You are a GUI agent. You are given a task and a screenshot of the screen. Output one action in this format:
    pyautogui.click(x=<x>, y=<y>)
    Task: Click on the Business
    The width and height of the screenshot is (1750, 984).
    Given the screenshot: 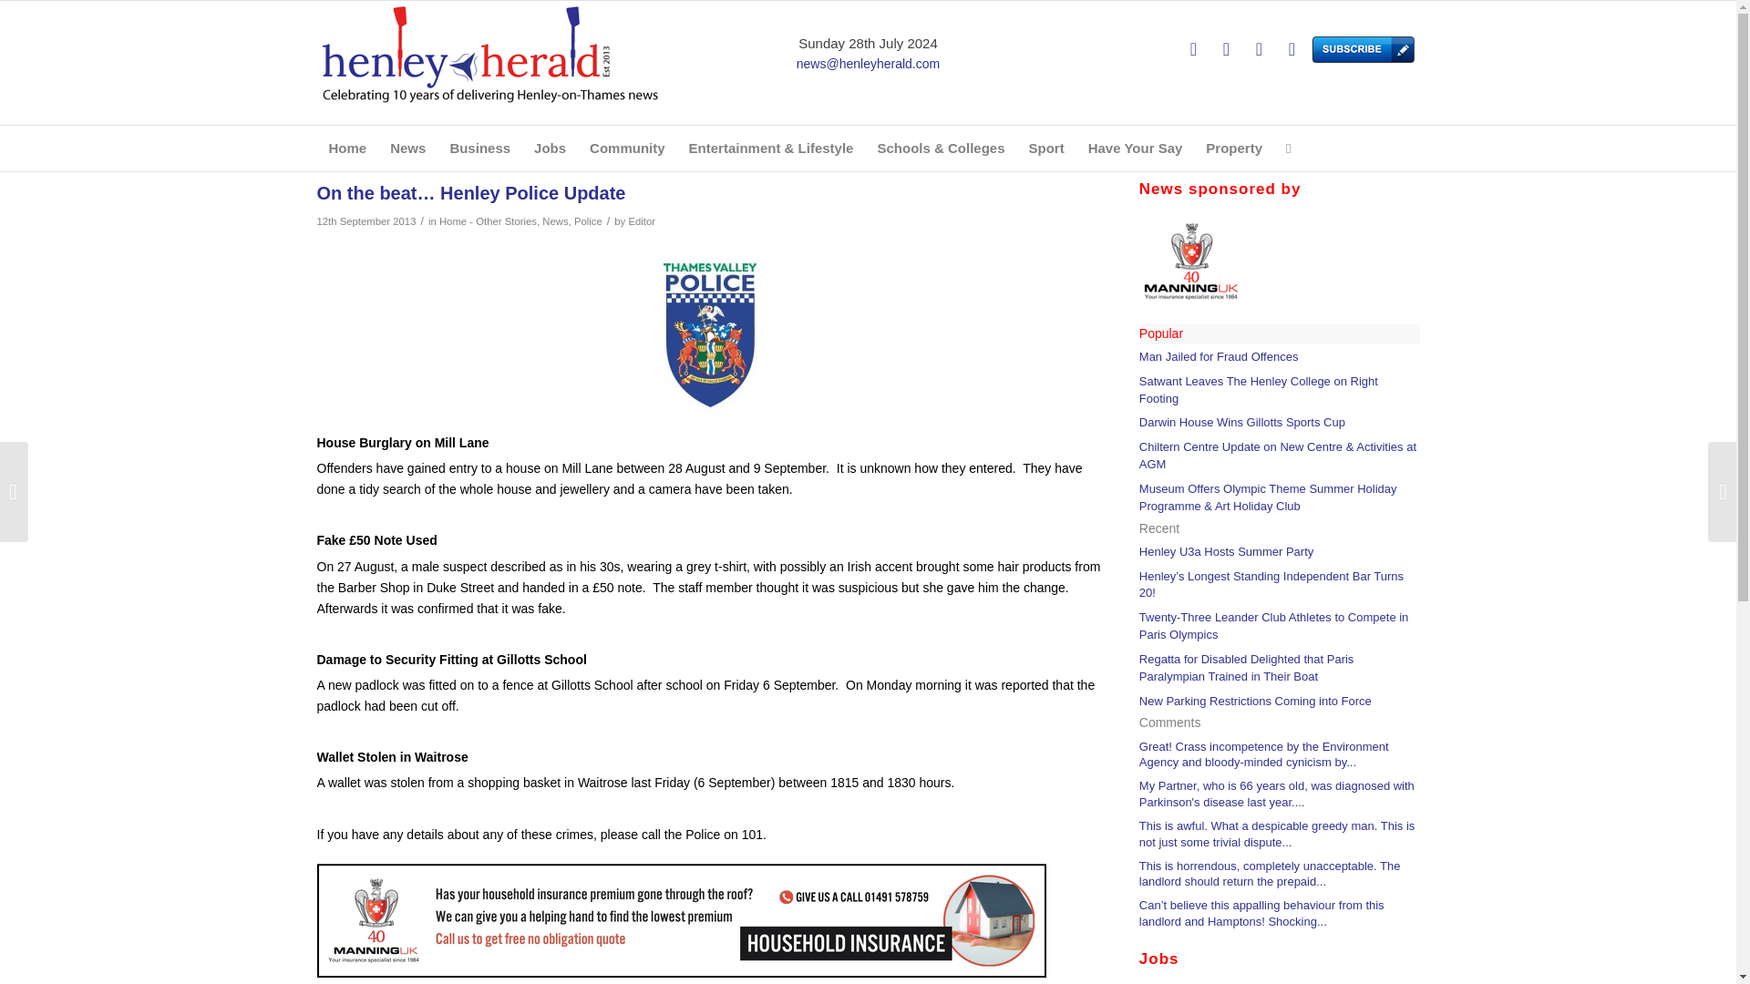 What is the action you would take?
    pyautogui.click(x=479, y=148)
    